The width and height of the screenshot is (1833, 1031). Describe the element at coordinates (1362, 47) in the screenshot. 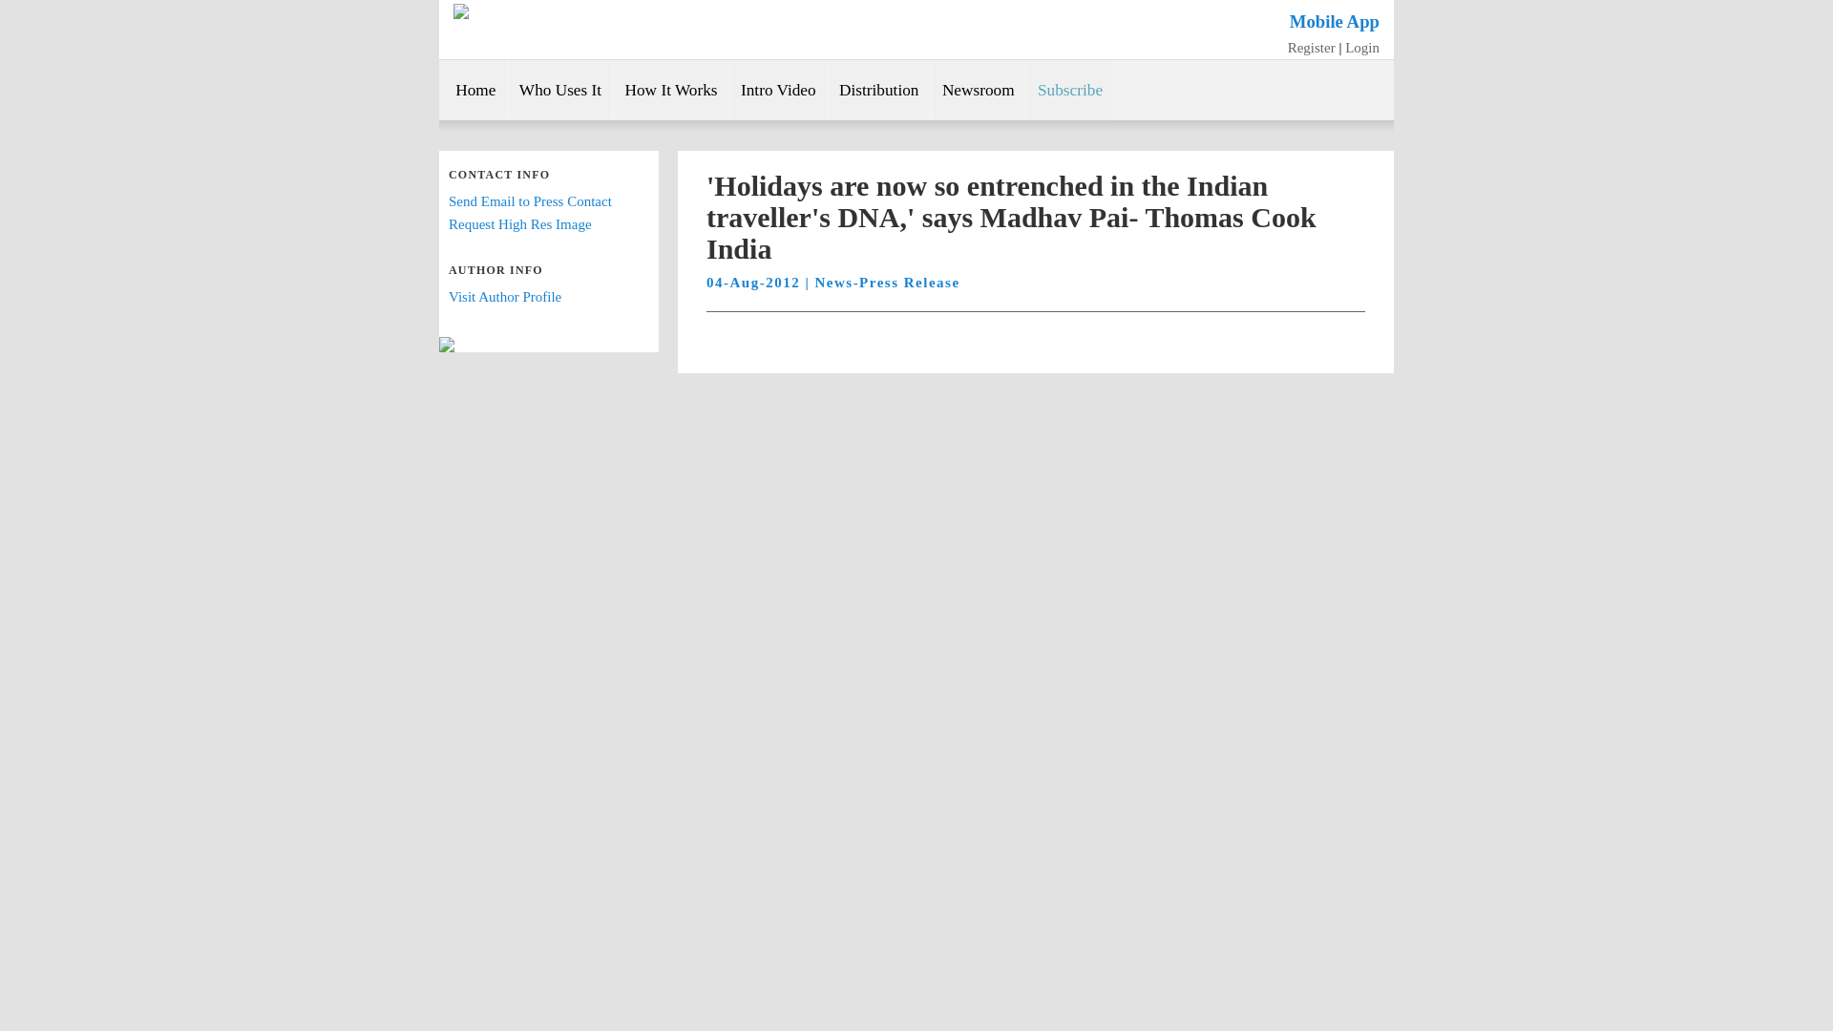

I see `Login` at that location.